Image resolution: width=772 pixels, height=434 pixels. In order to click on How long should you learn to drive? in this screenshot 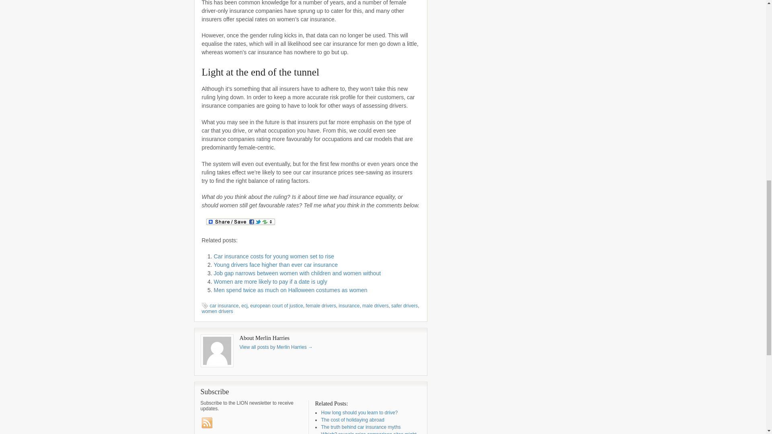, I will do `click(359, 412)`.